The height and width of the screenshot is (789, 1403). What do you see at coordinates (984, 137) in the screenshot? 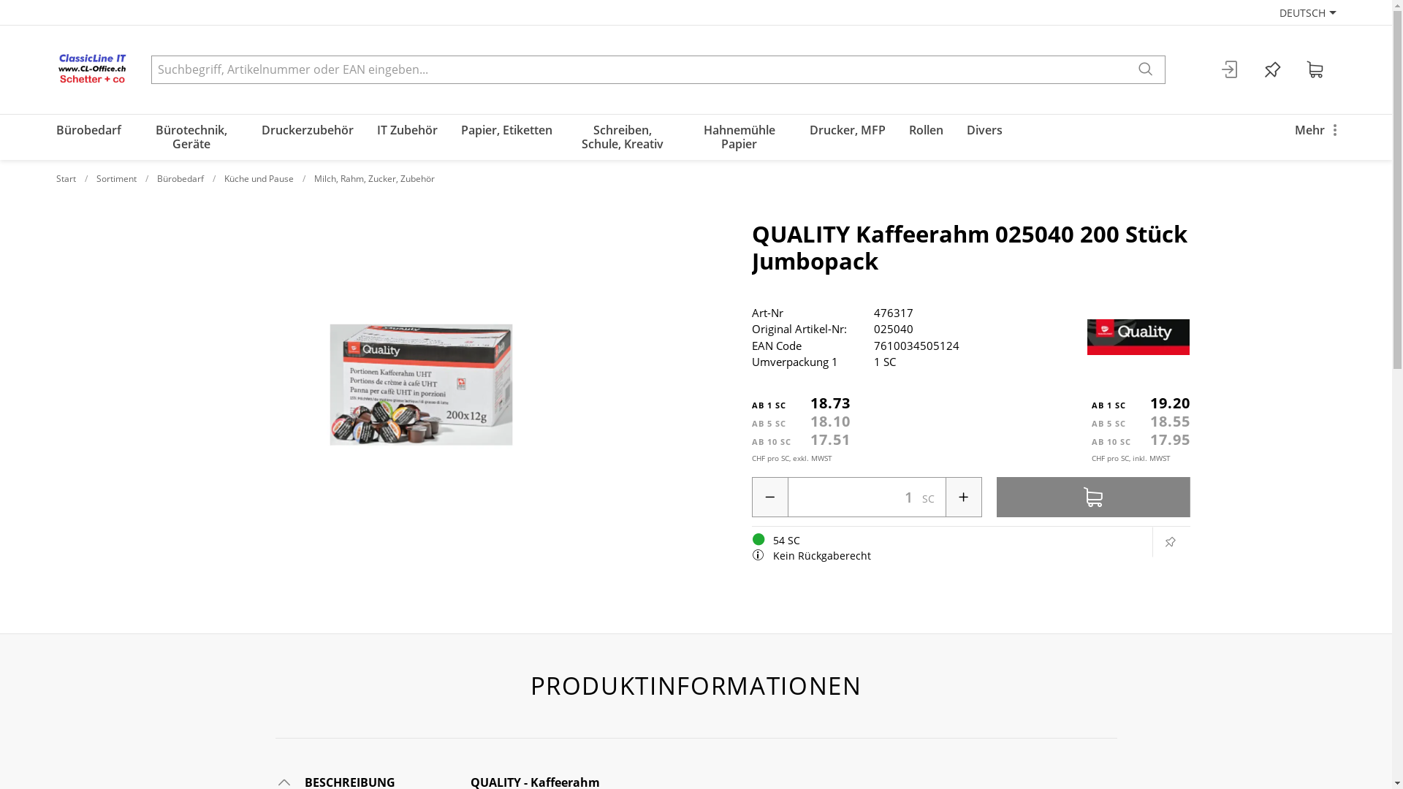
I see `Divers` at bounding box center [984, 137].